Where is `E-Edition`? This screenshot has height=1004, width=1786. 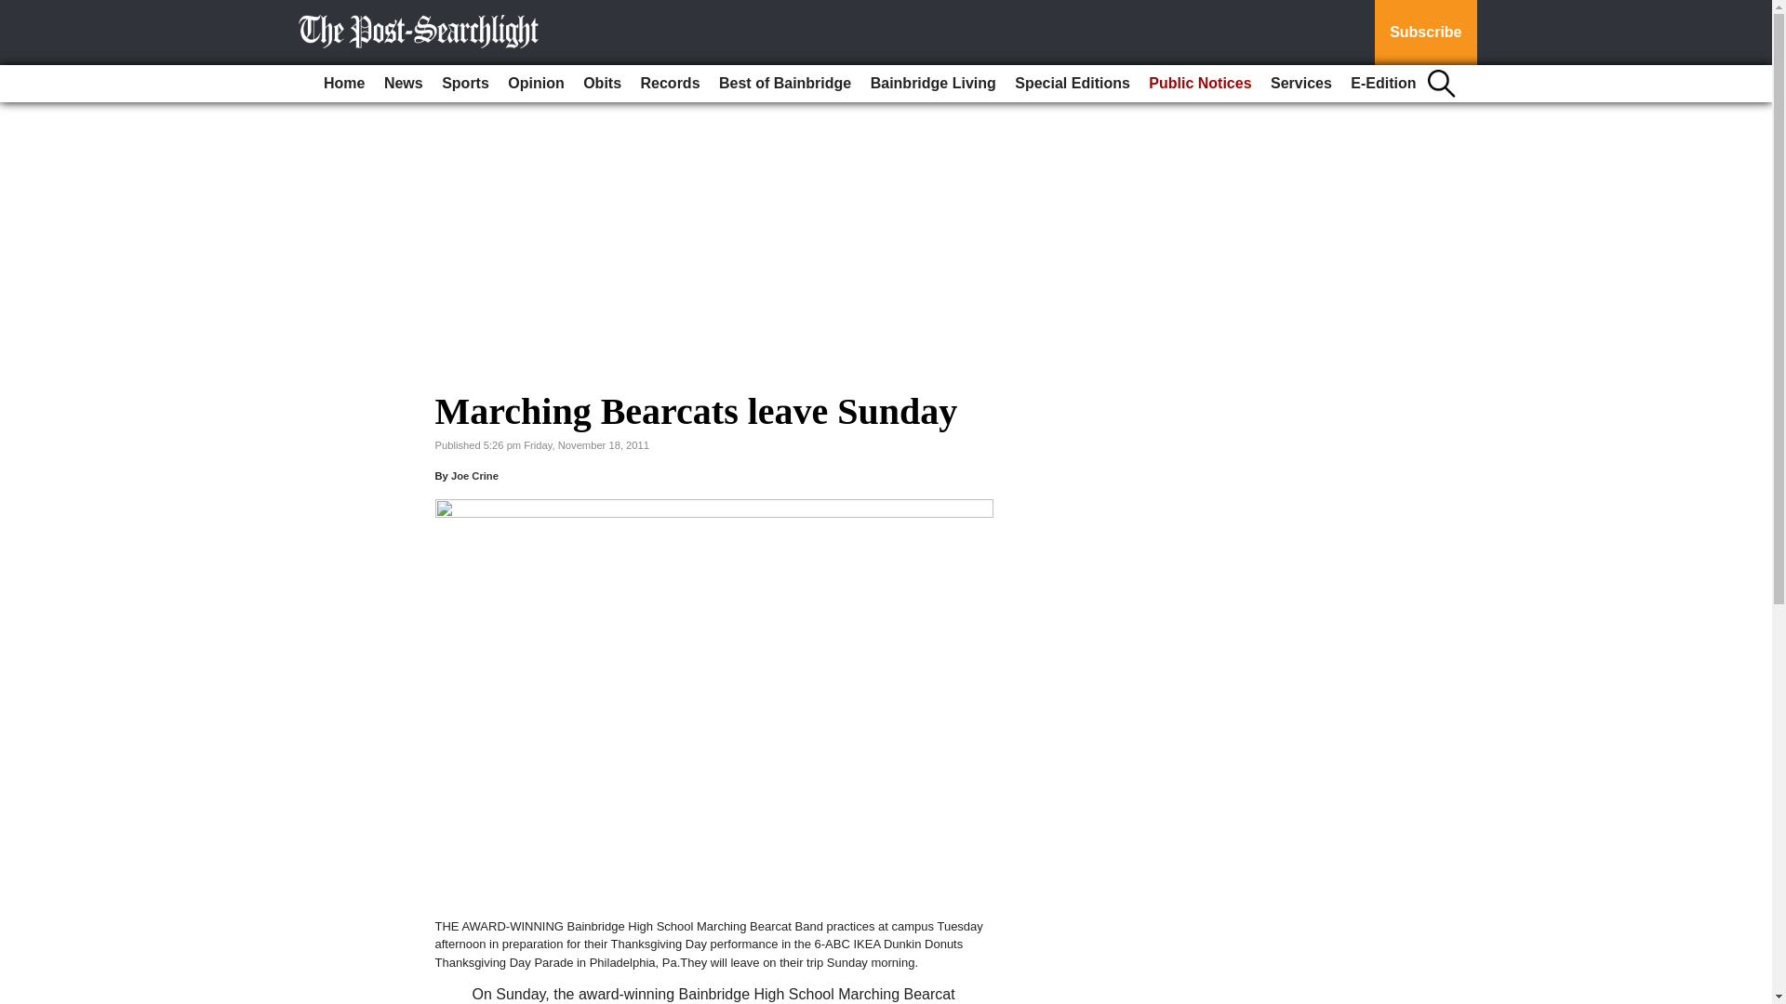
E-Edition is located at coordinates (1382, 84).